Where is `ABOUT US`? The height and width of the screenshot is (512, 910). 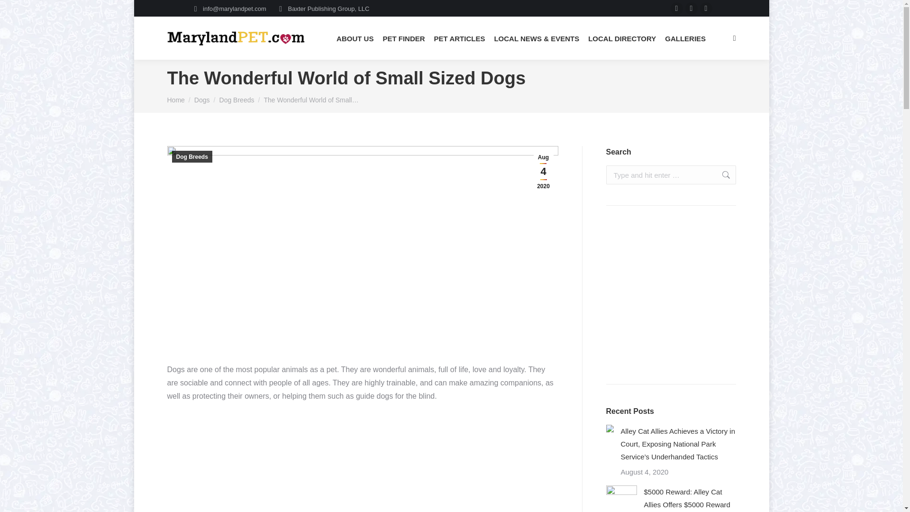
ABOUT US is located at coordinates (355, 38).